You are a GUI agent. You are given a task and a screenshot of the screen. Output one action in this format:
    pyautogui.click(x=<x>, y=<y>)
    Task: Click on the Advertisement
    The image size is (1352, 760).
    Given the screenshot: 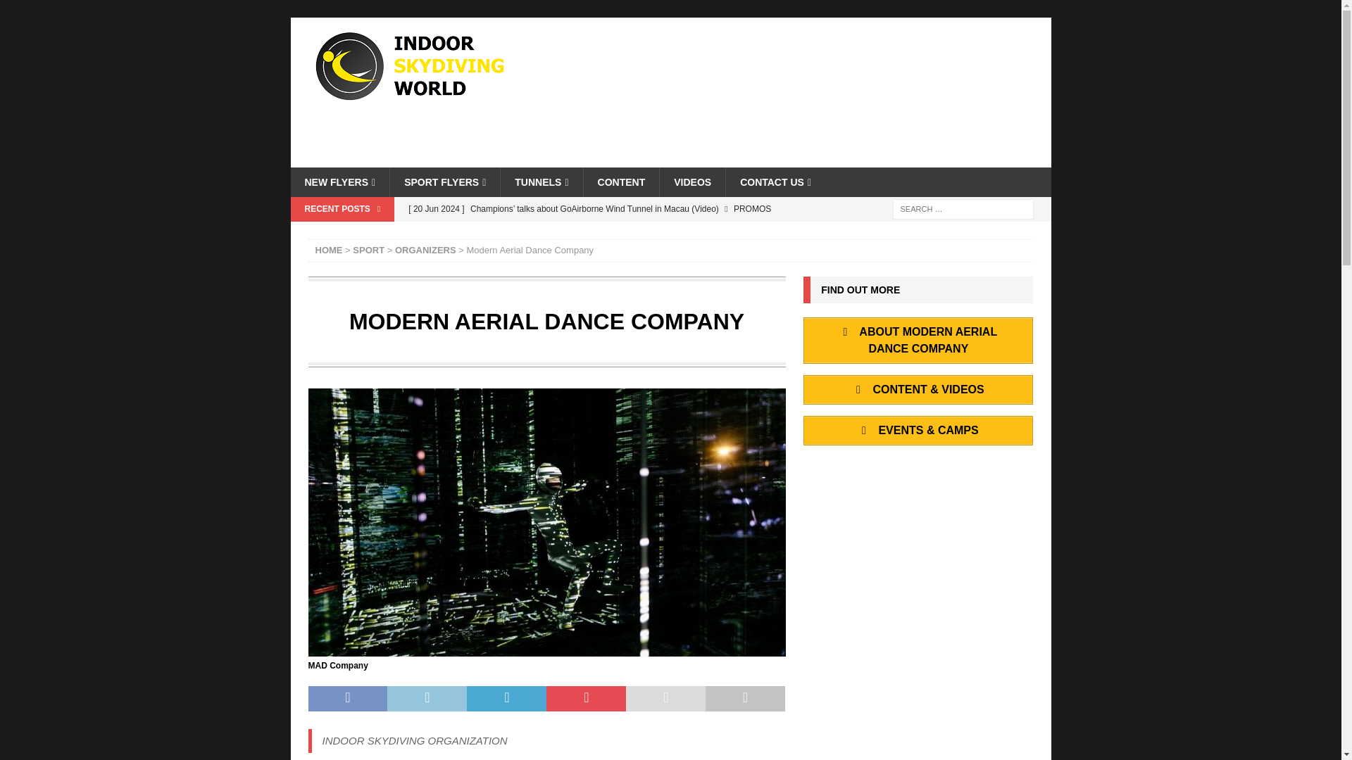 What is the action you would take?
    pyautogui.click(x=793, y=93)
    